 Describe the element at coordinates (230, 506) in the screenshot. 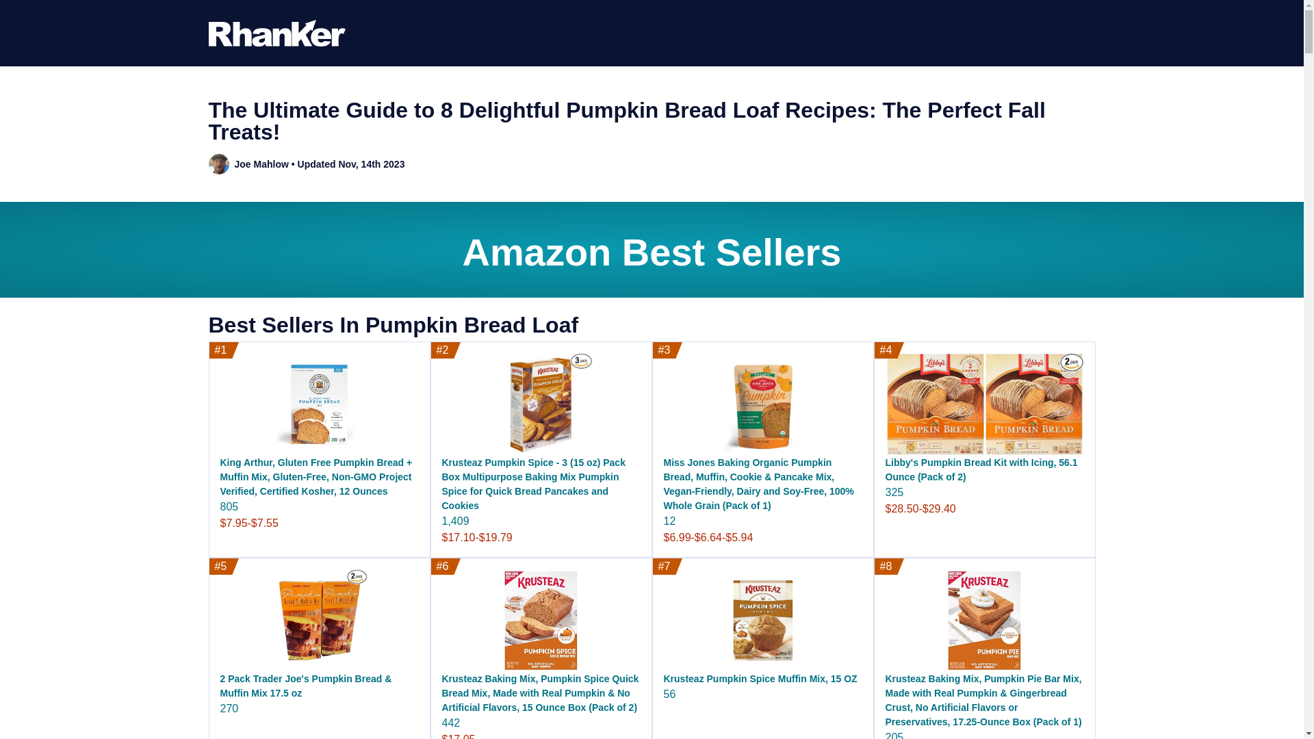

I see `805` at that location.